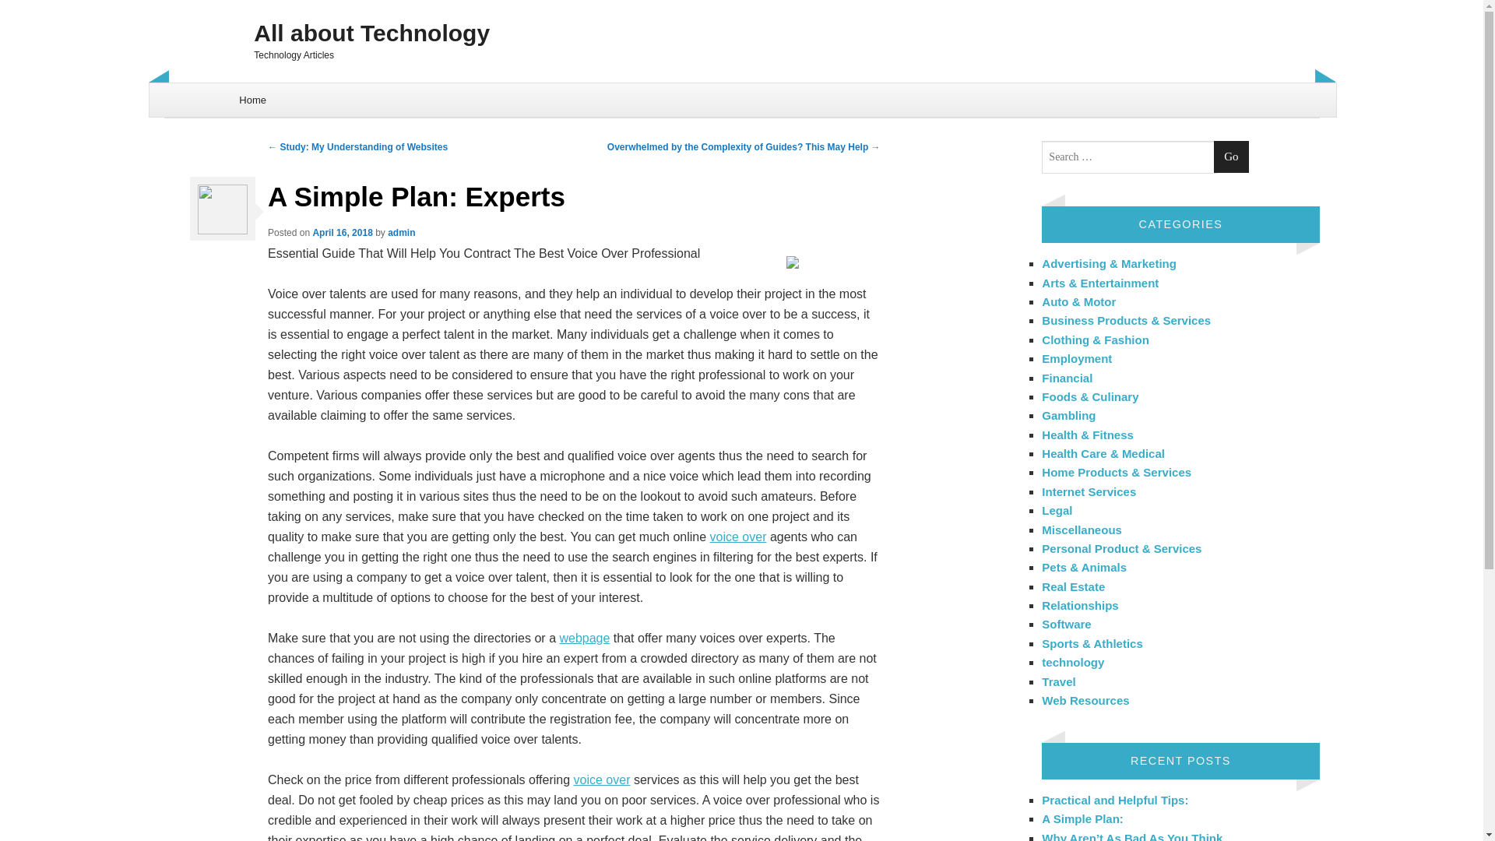 This screenshot has width=1495, height=841. What do you see at coordinates (1073, 587) in the screenshot?
I see `Real Estate` at bounding box center [1073, 587].